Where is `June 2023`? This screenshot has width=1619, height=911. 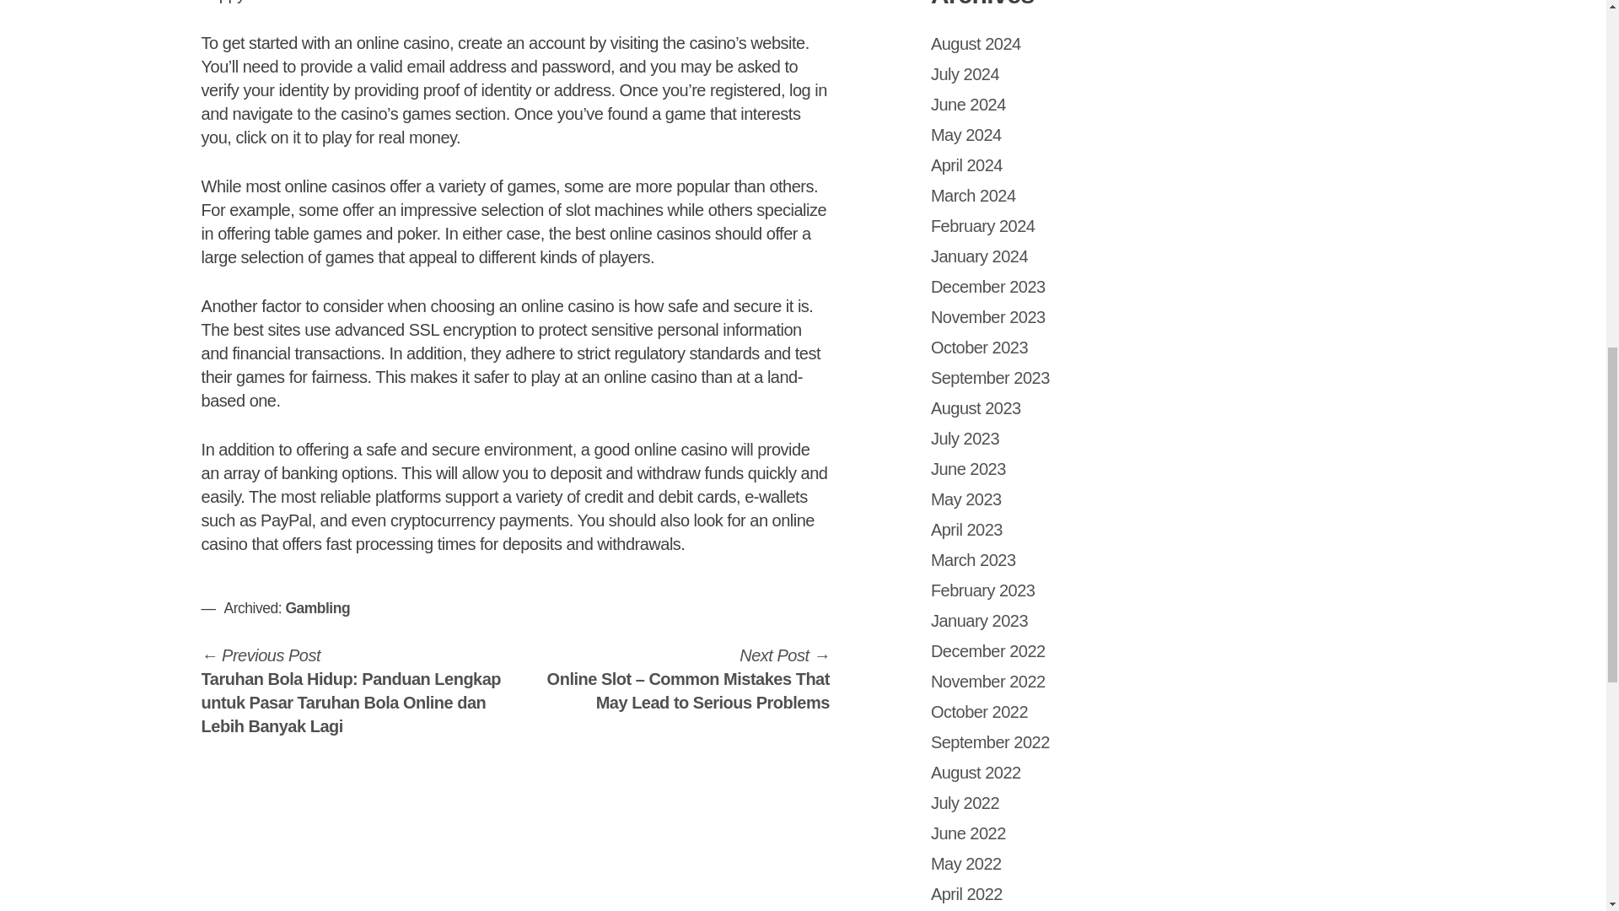 June 2023 is located at coordinates (968, 469).